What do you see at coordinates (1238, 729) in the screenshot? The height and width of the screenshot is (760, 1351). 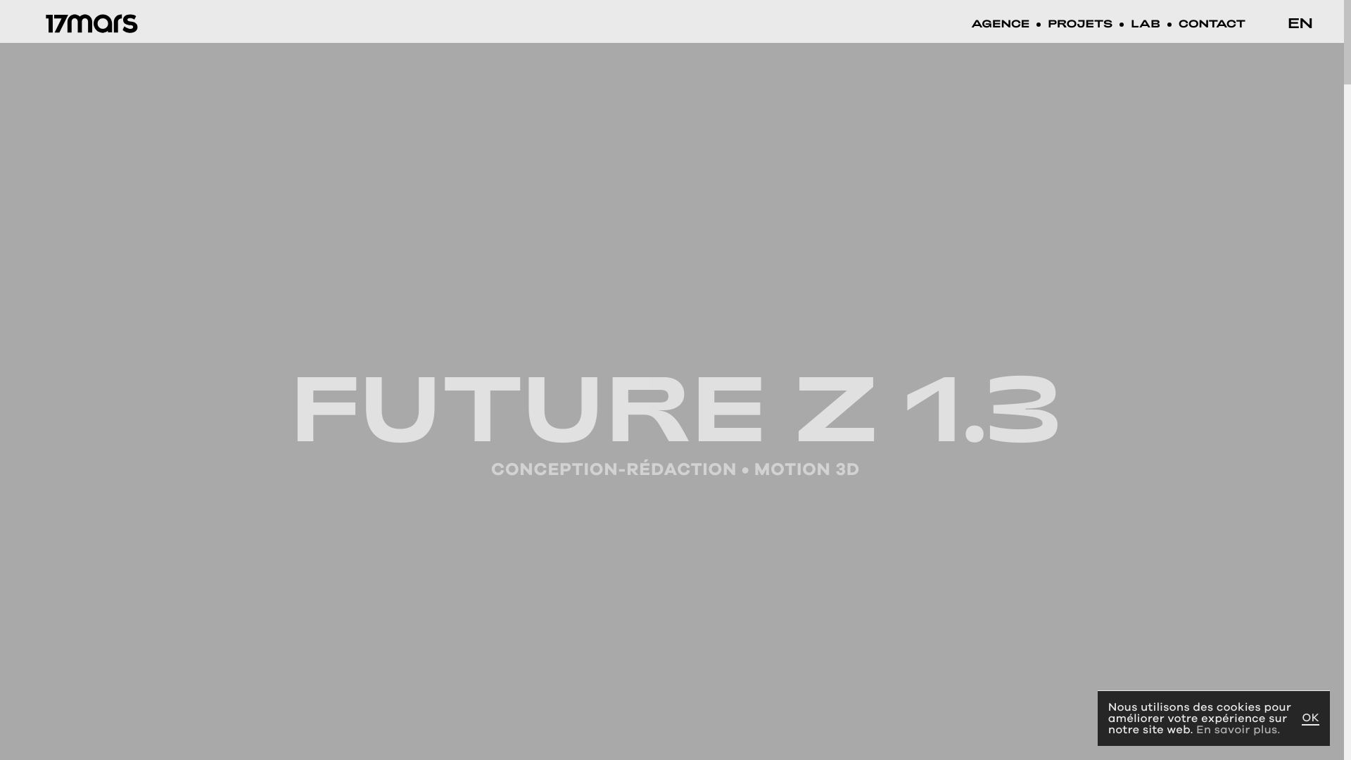 I see `En savoir plus.` at bounding box center [1238, 729].